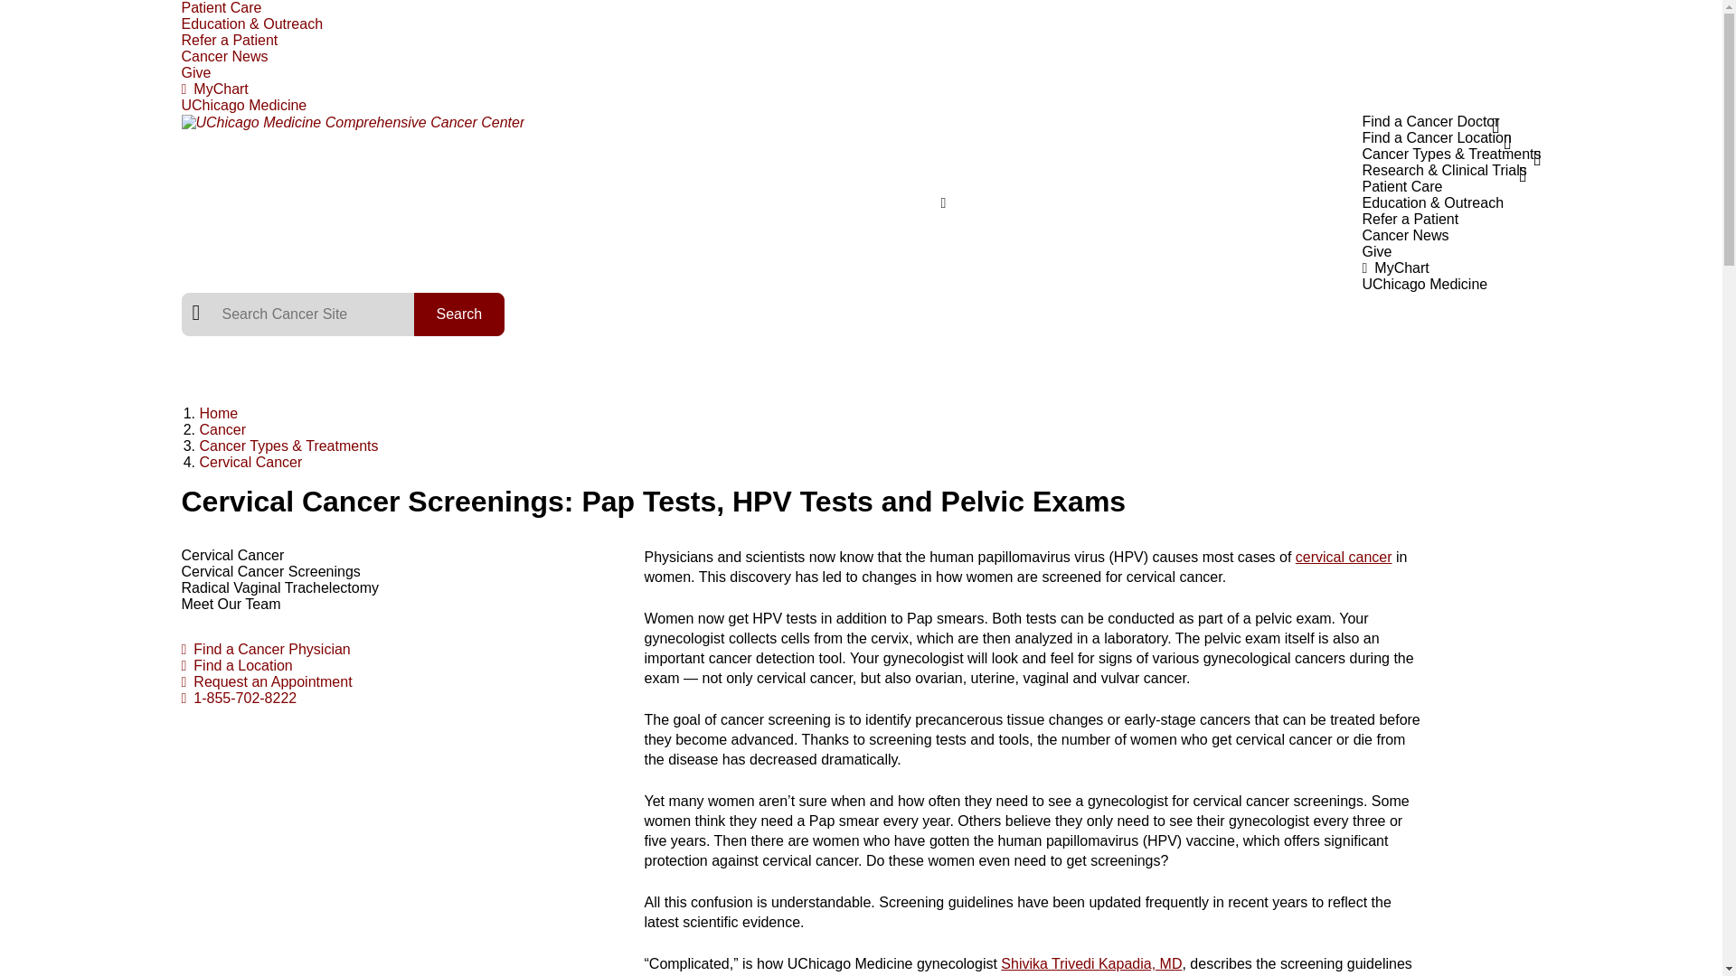 Image resolution: width=1736 pixels, height=976 pixels. I want to click on Cervical Cancer, so click(231, 555).